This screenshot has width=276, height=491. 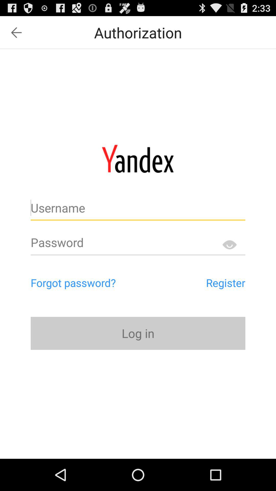 What do you see at coordinates (229, 244) in the screenshot?
I see `toggle hide password option` at bounding box center [229, 244].